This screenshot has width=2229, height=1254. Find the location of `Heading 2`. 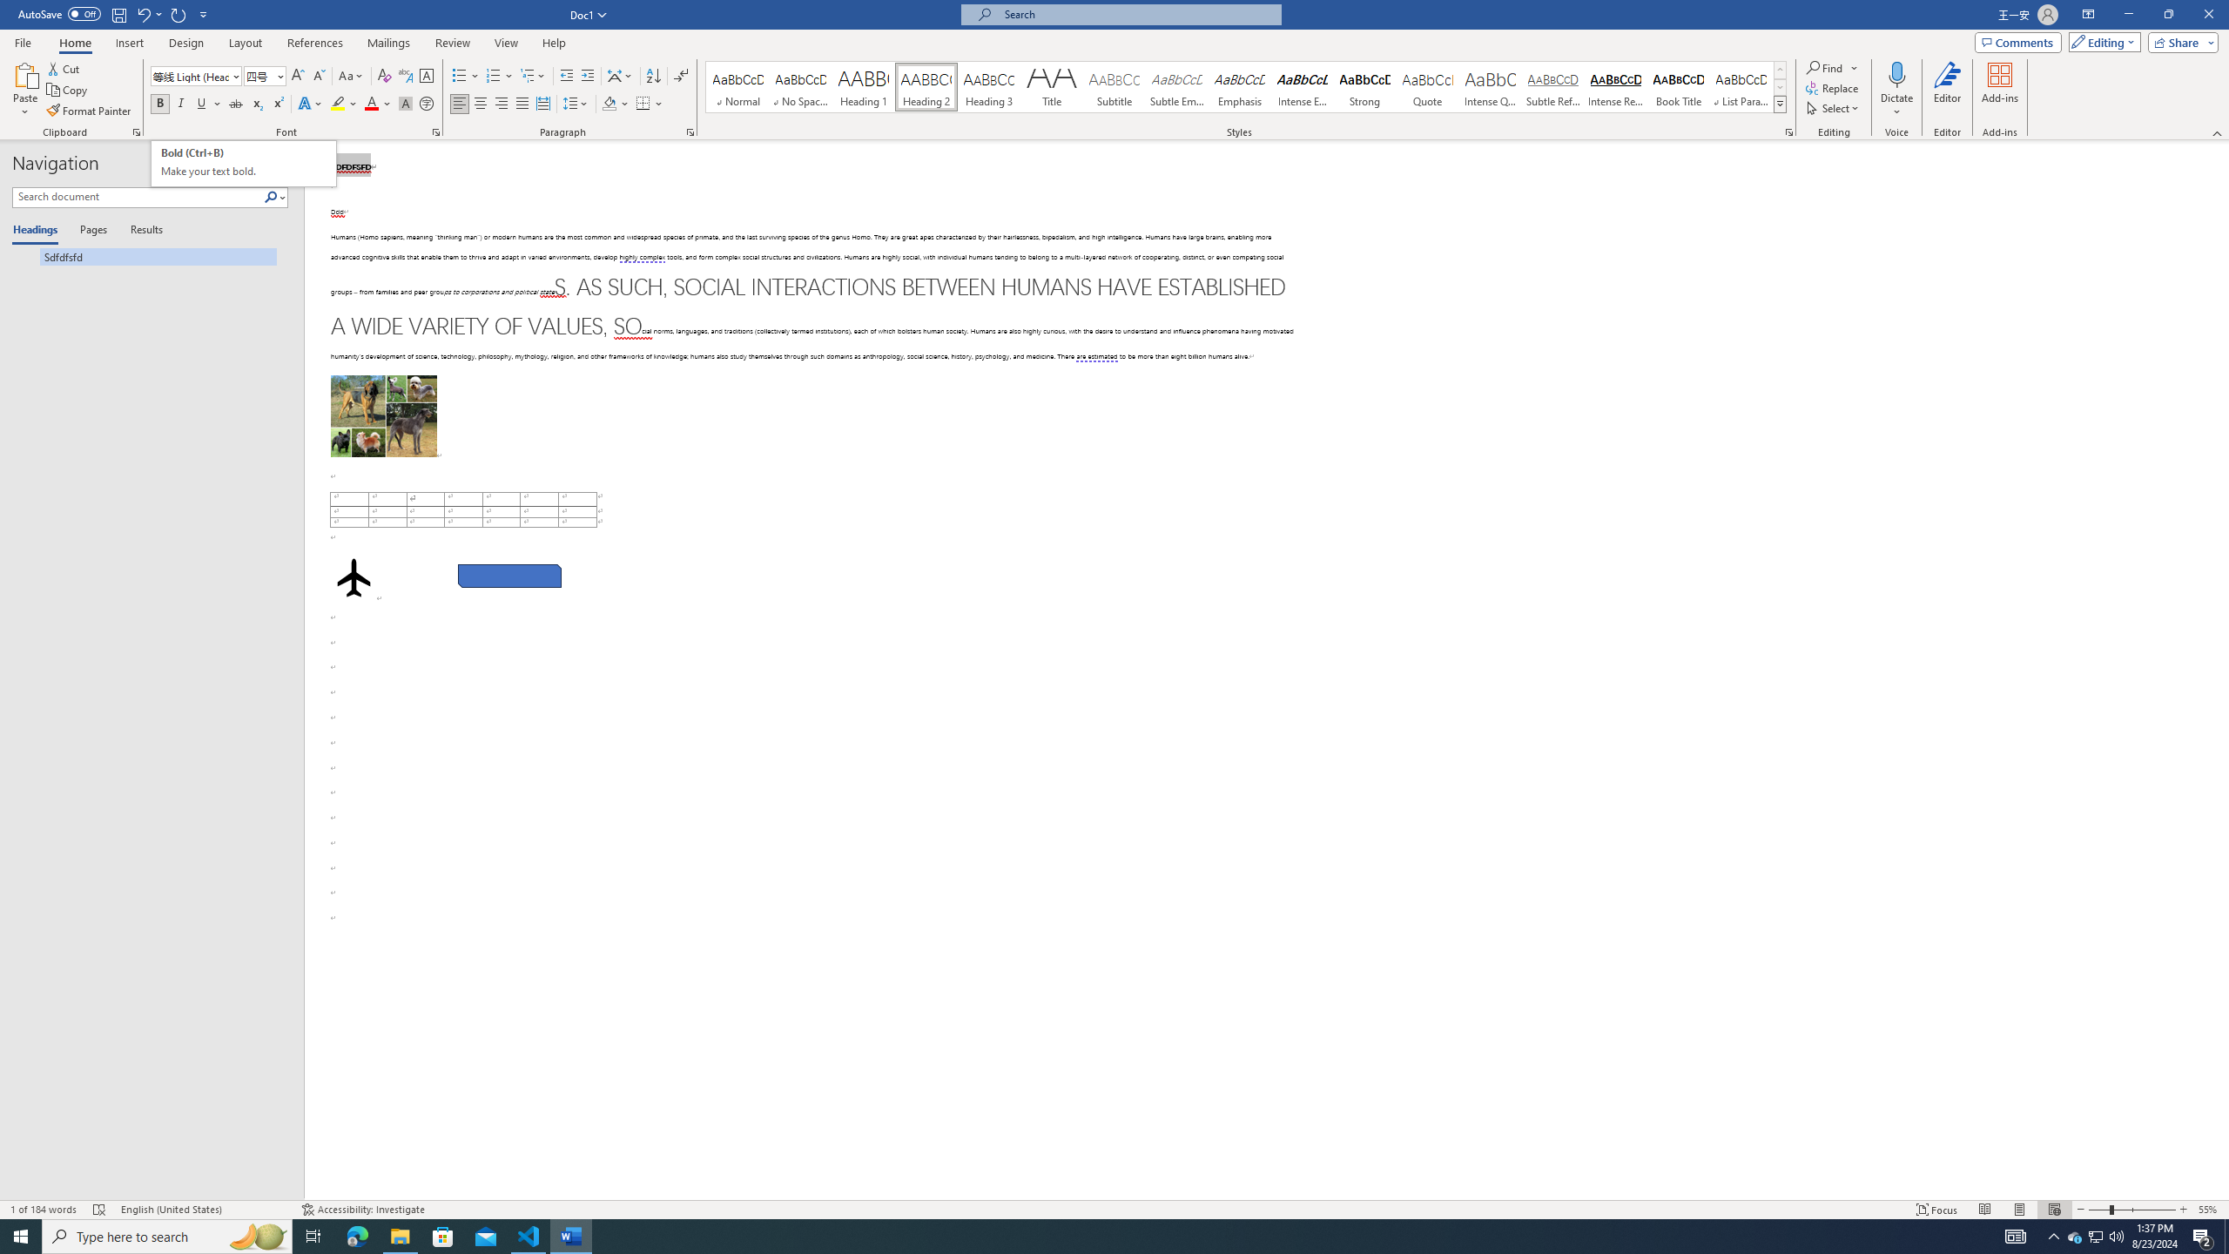

Heading 2 is located at coordinates (926, 87).